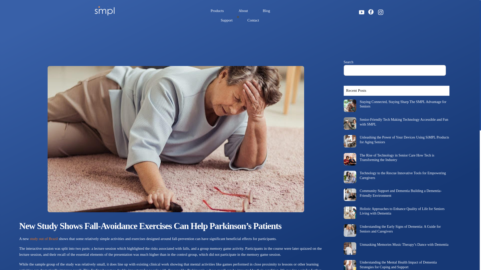  What do you see at coordinates (253, 20) in the screenshot?
I see `Contact` at bounding box center [253, 20].